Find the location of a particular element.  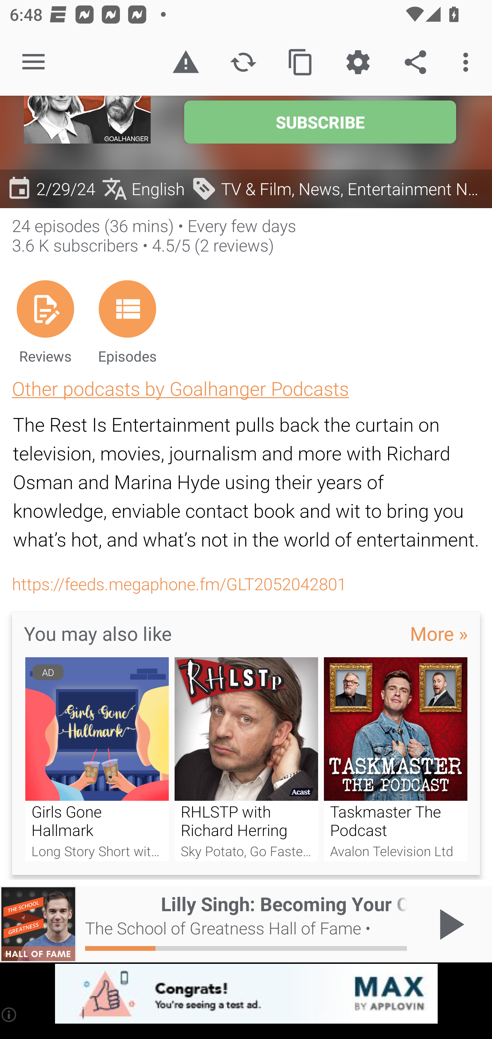

Play / Pause is located at coordinates (449, 924).